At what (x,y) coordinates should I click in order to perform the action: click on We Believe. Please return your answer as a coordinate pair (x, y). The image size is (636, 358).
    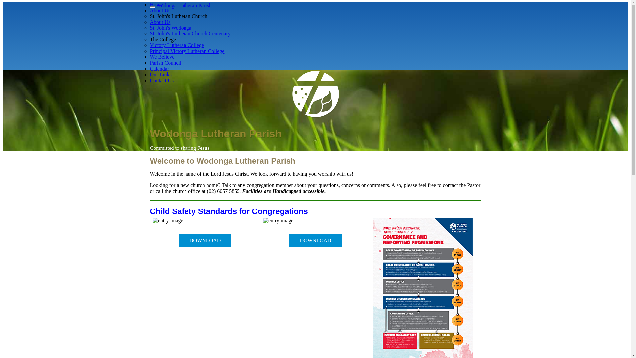
    Looking at the image, I should click on (162, 57).